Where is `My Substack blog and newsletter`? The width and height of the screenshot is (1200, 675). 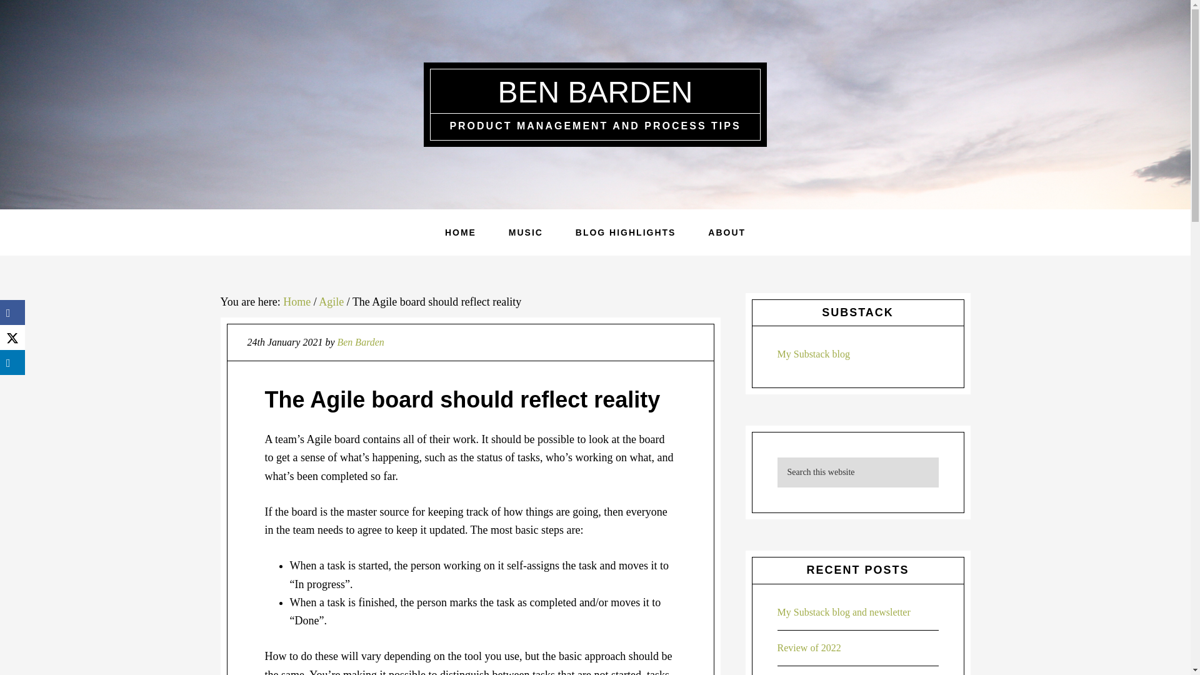 My Substack blog and newsletter is located at coordinates (844, 612).